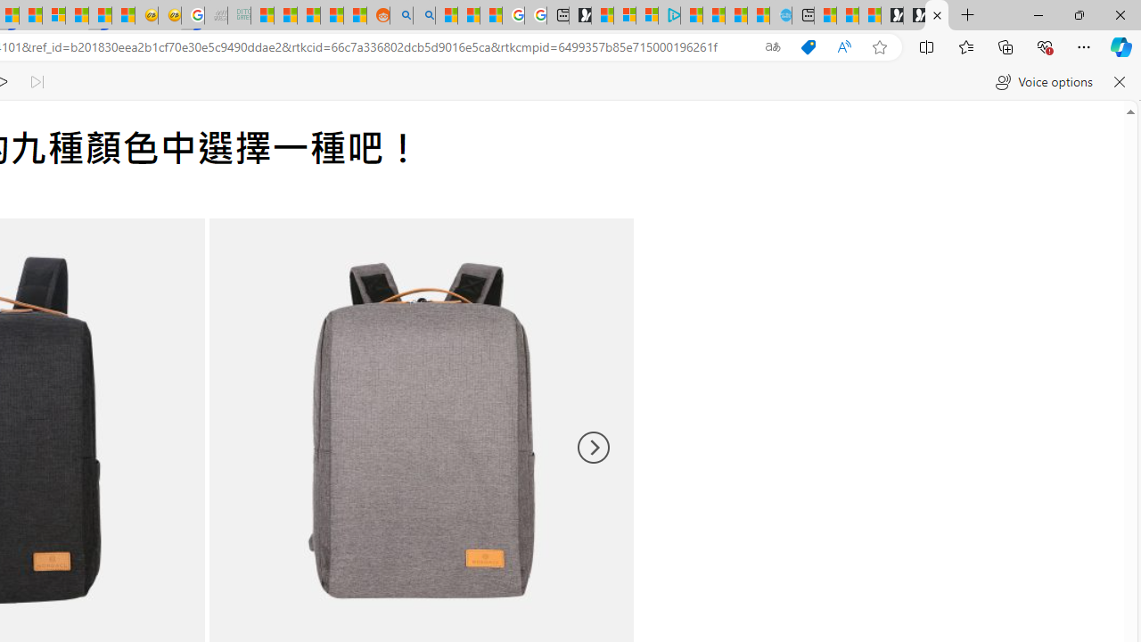 This screenshot has width=1141, height=642. I want to click on Browser essentials, so click(1045, 46).